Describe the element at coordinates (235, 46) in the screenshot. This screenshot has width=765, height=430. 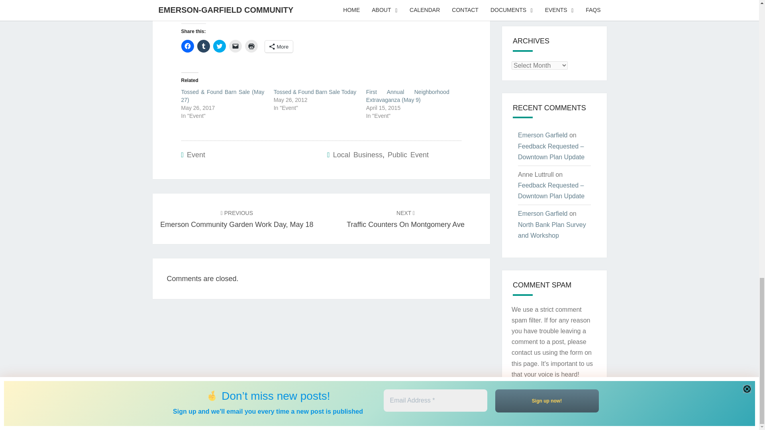
I see `Click to email a link to a friend` at that location.